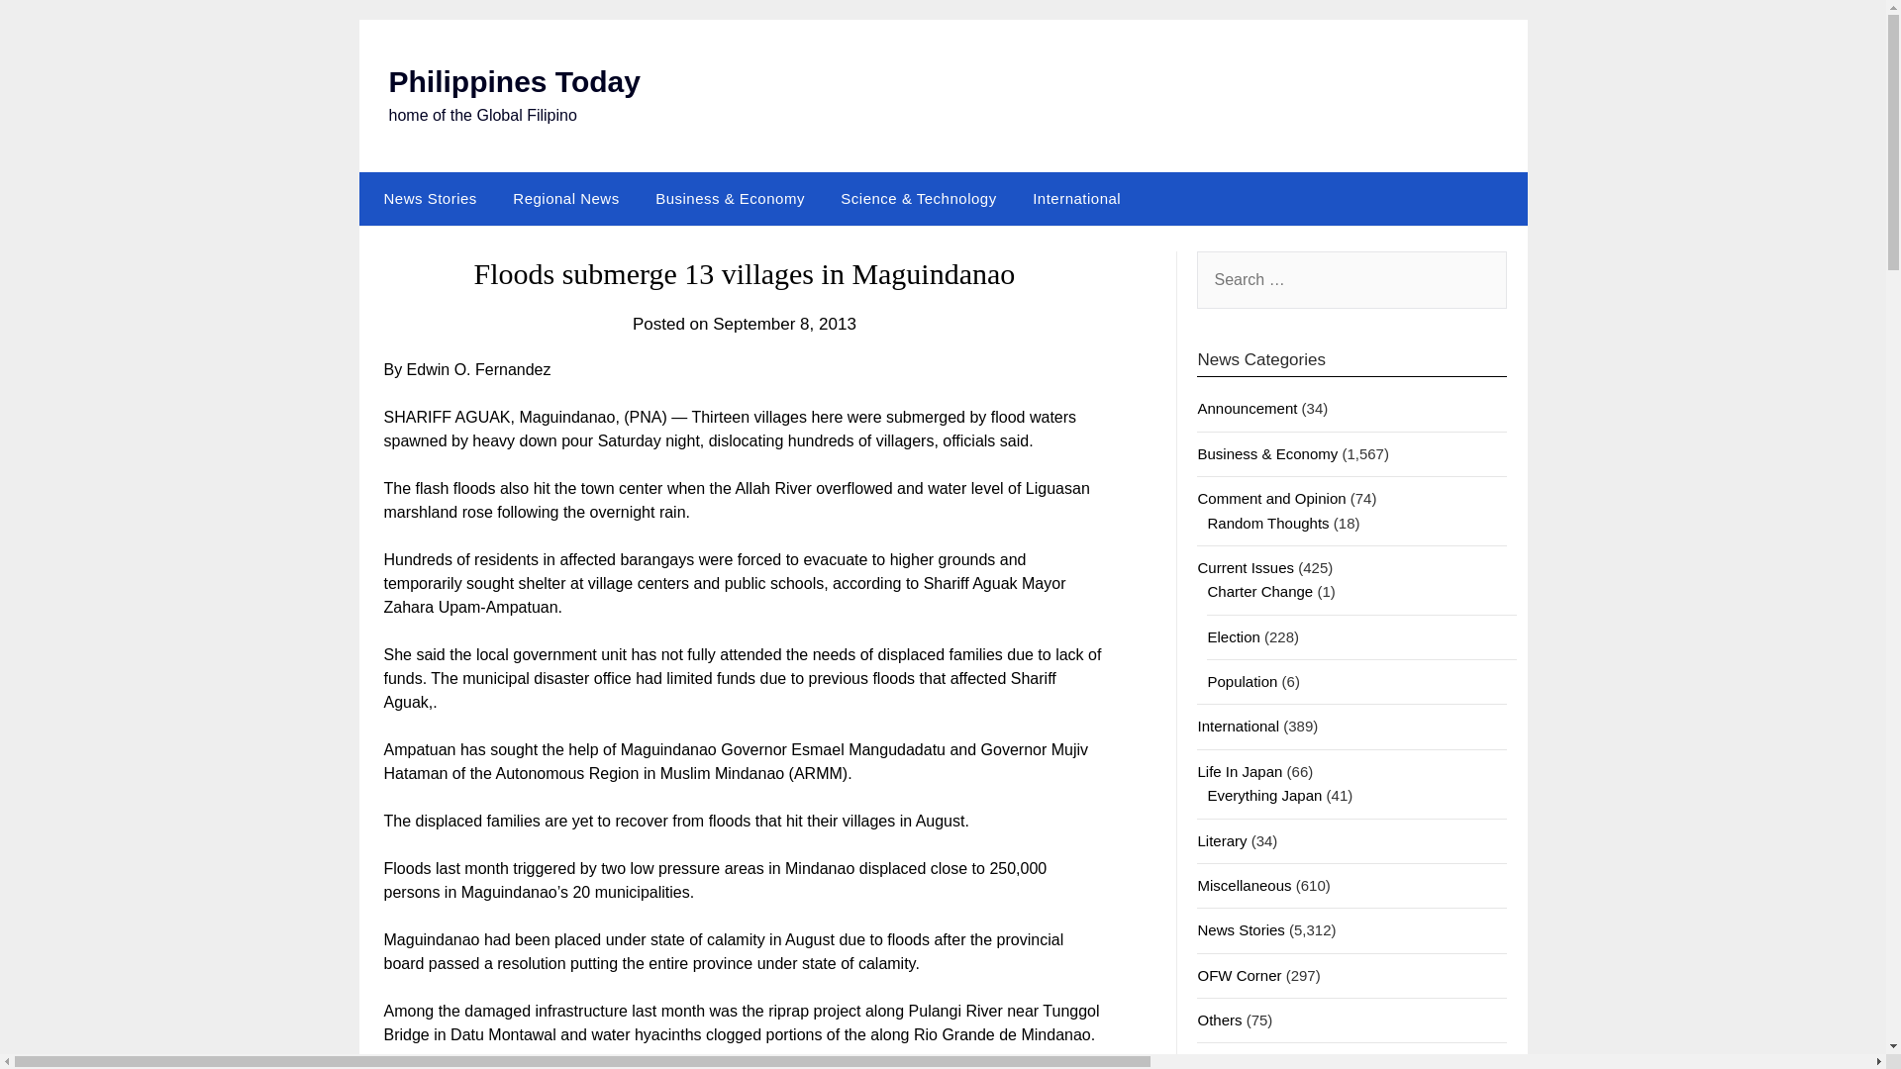 This screenshot has height=1069, width=1901. What do you see at coordinates (565, 198) in the screenshot?
I see `Regional News` at bounding box center [565, 198].